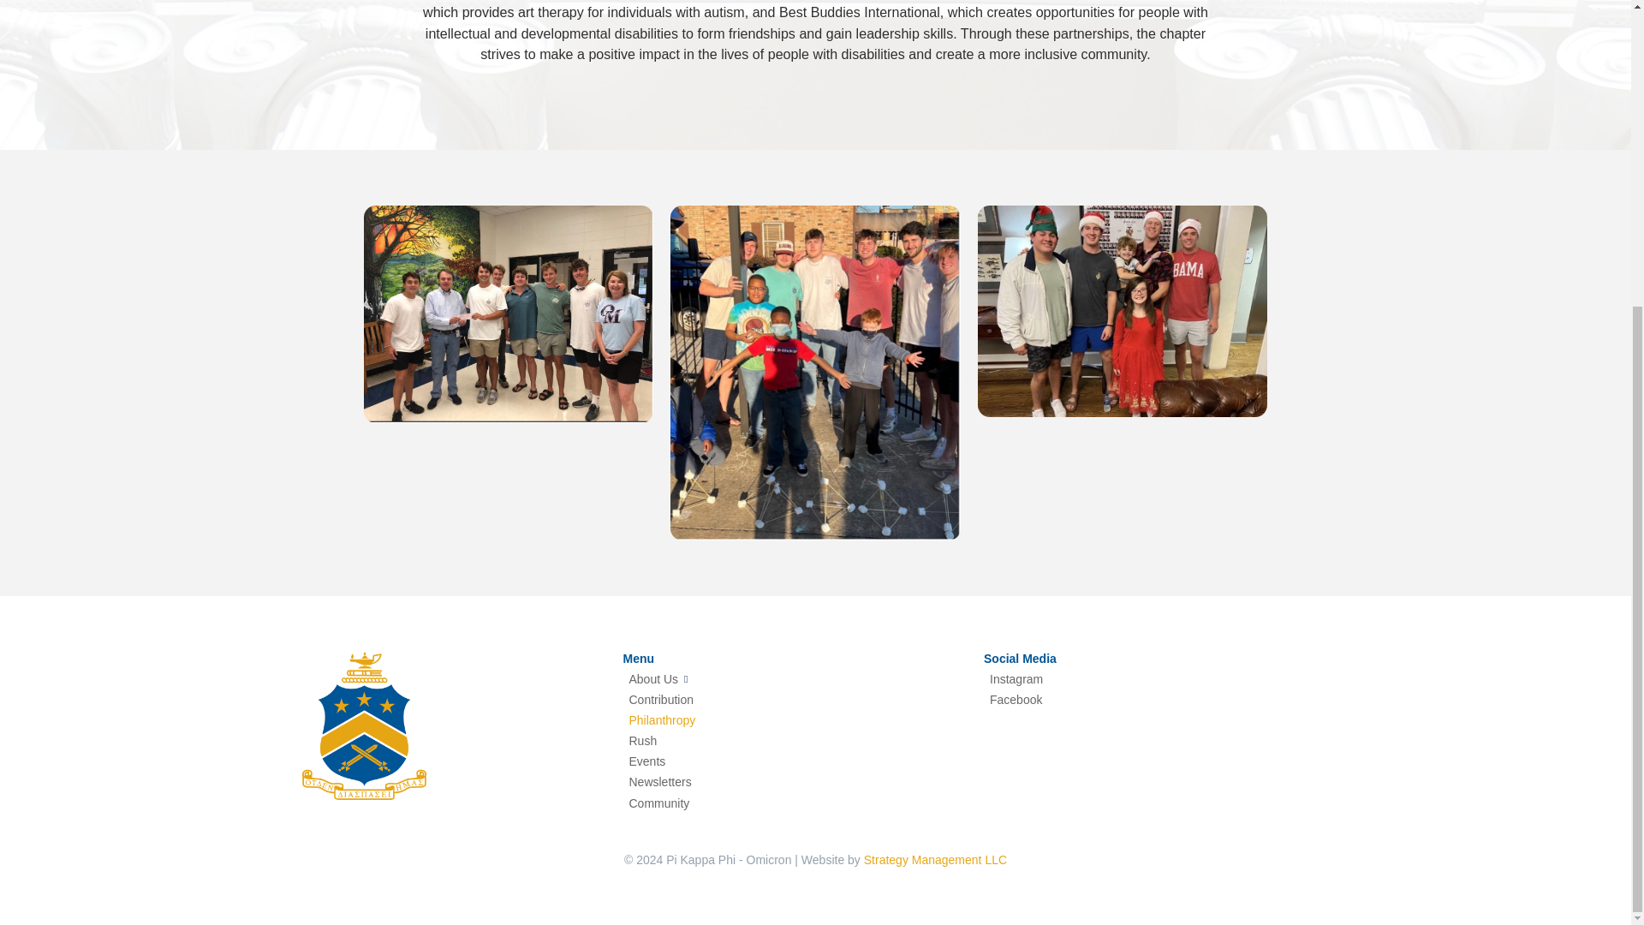 The image size is (1644, 925). What do you see at coordinates (796, 720) in the screenshot?
I see `Philanthropy` at bounding box center [796, 720].